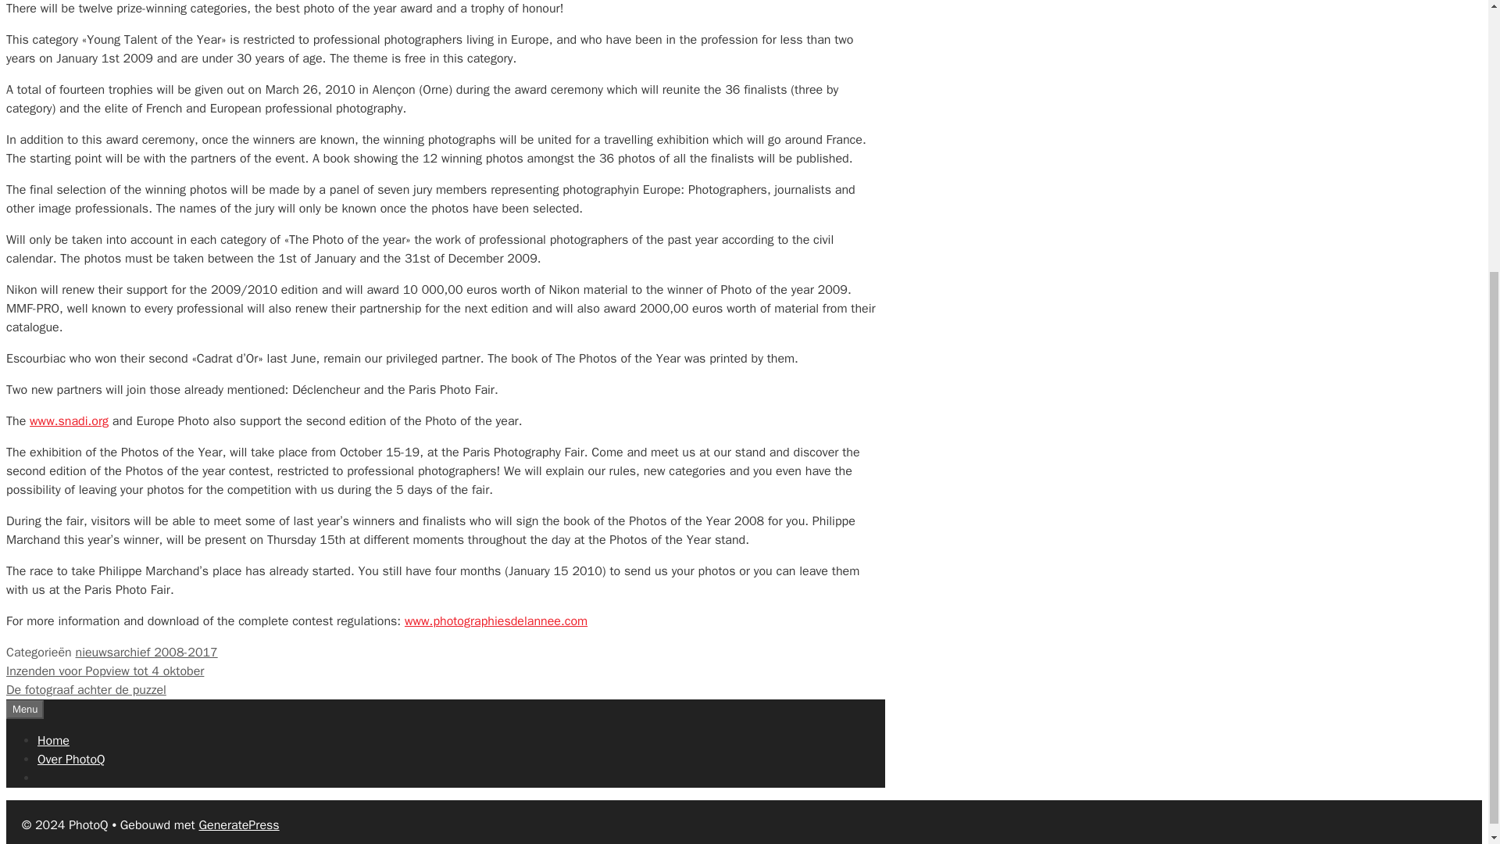 The height and width of the screenshot is (844, 1500). Describe the element at coordinates (71, 760) in the screenshot. I see `Over PhotoQ` at that location.